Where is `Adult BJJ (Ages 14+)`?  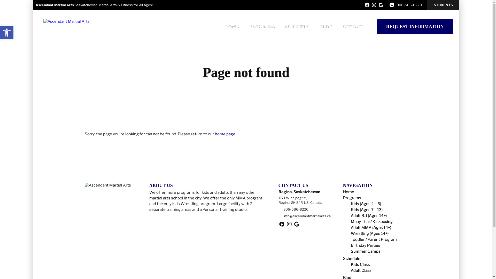 Adult BJJ (Ages 14+) is located at coordinates (369, 216).